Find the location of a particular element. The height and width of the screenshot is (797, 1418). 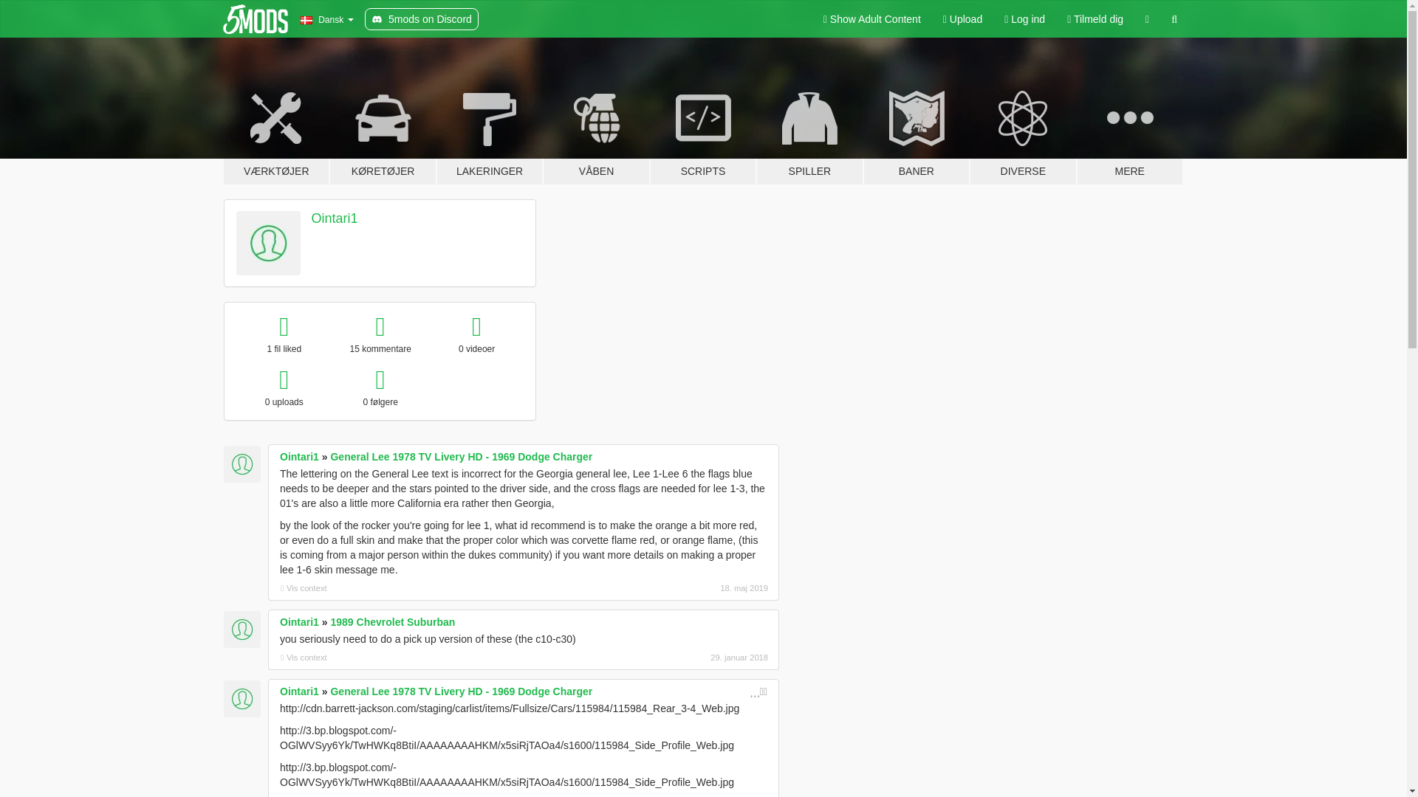

Tilmeld dig is located at coordinates (1095, 19).